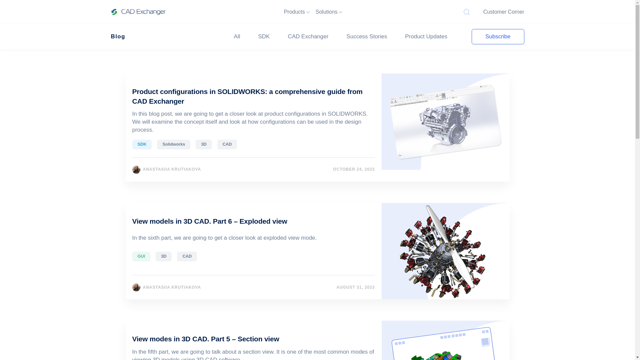 The height and width of the screenshot is (360, 640). What do you see at coordinates (264, 36) in the screenshot?
I see `SDK` at bounding box center [264, 36].